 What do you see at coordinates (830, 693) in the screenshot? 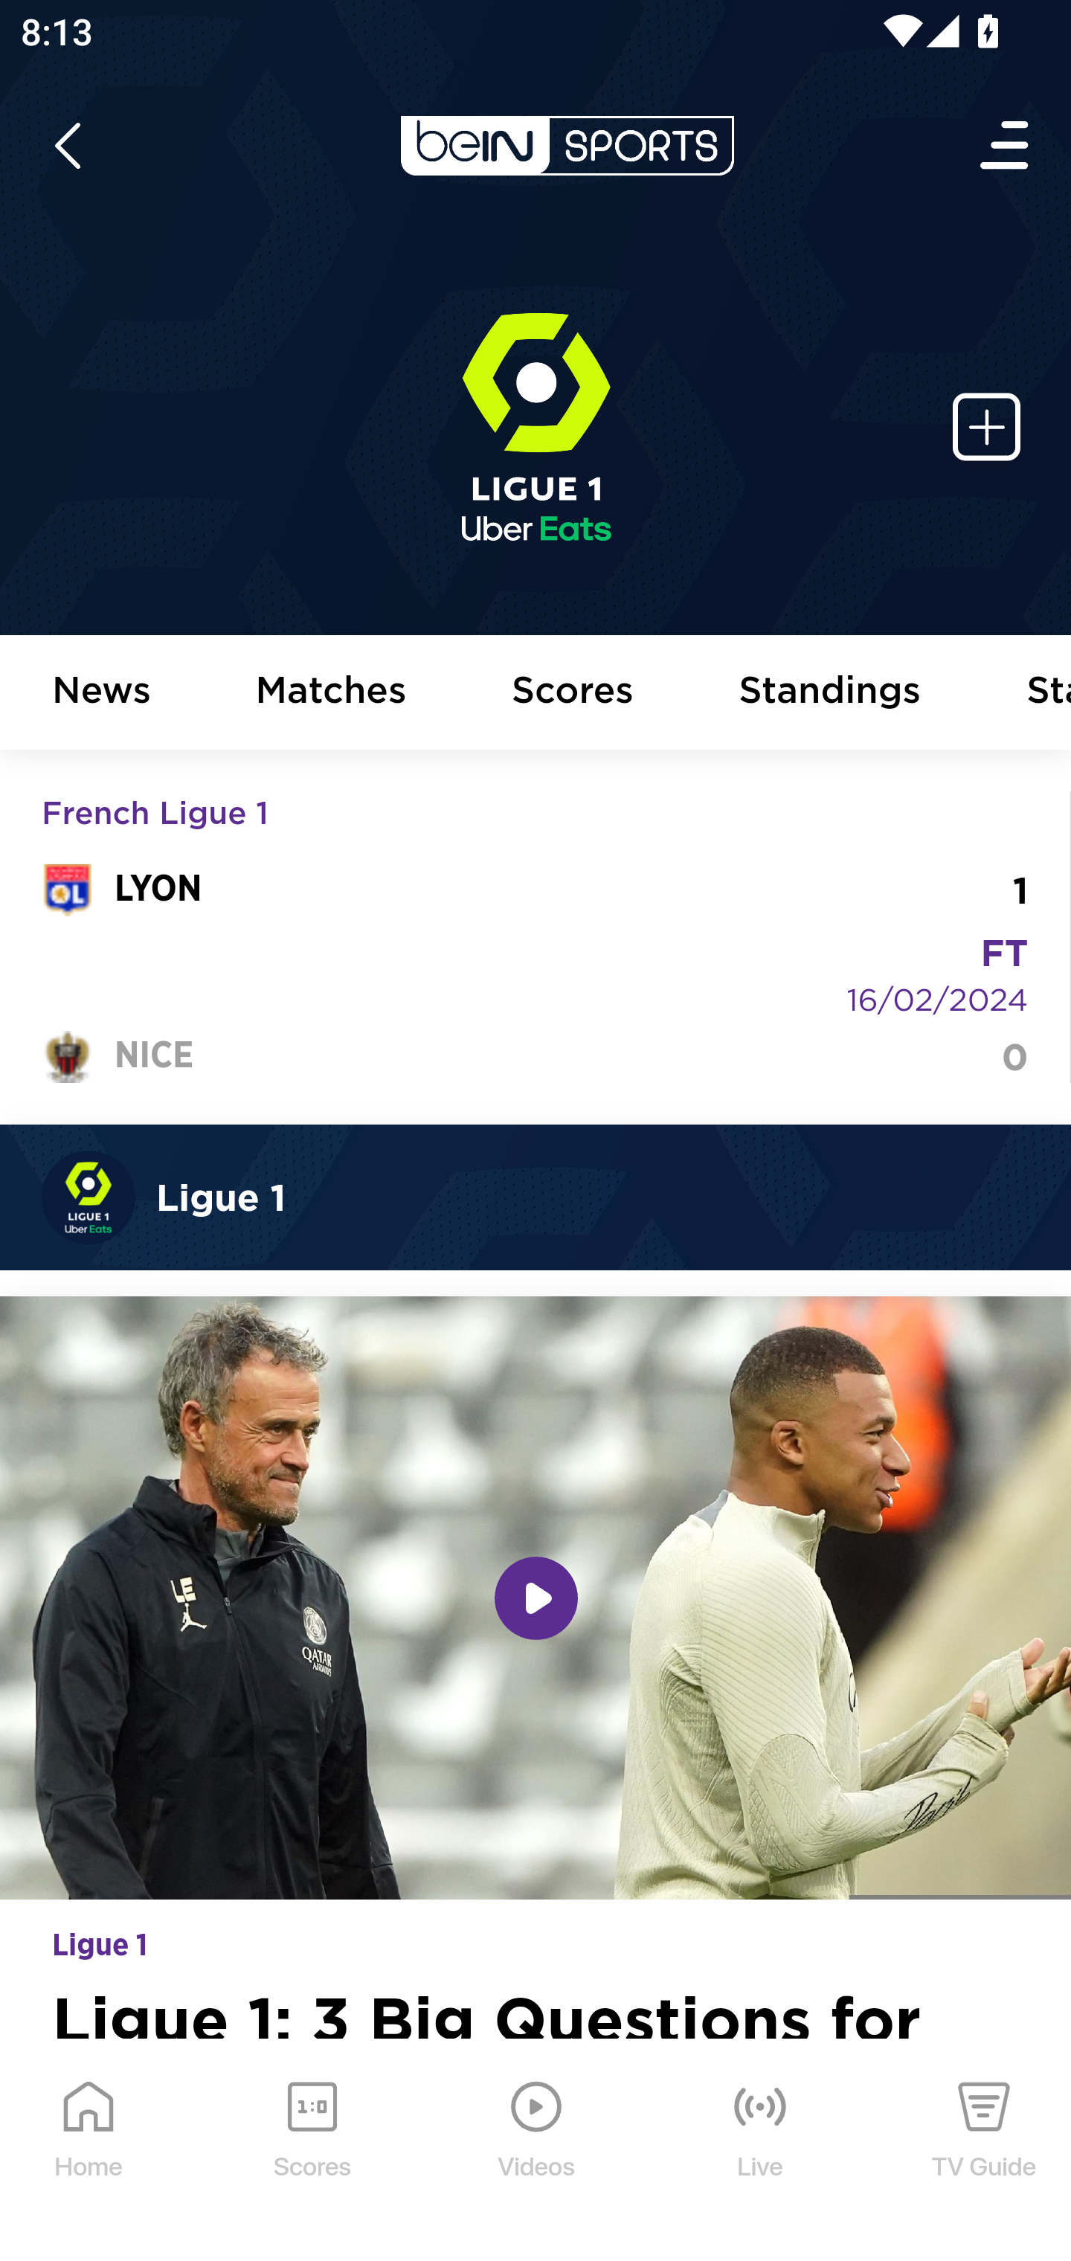
I see `Standings` at bounding box center [830, 693].